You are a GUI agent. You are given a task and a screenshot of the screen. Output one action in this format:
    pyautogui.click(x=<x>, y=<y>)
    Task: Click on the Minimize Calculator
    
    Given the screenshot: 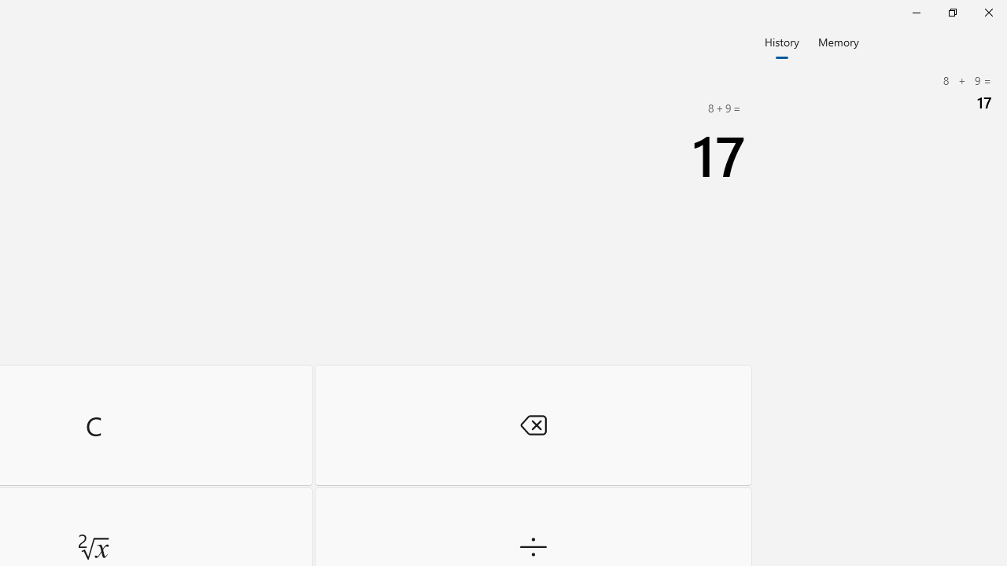 What is the action you would take?
    pyautogui.click(x=916, y=13)
    